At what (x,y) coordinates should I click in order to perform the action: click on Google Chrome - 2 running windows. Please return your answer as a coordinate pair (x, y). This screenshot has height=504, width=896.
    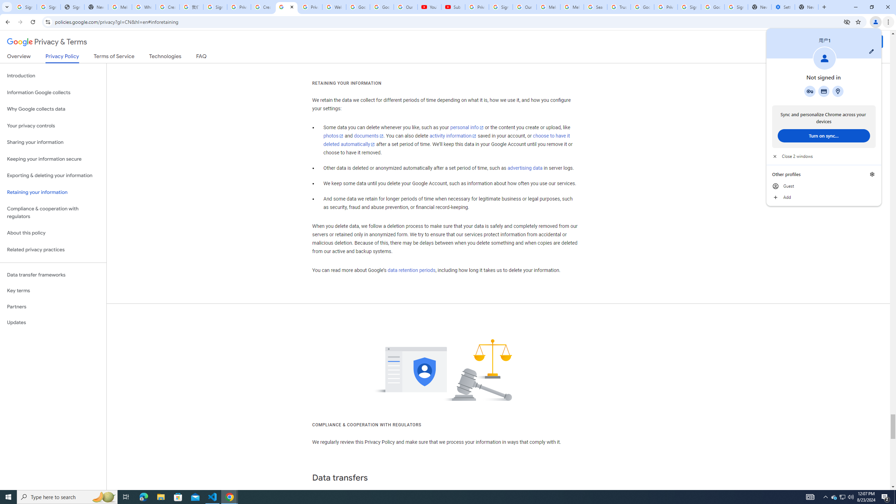
    Looking at the image, I should click on (230, 497).